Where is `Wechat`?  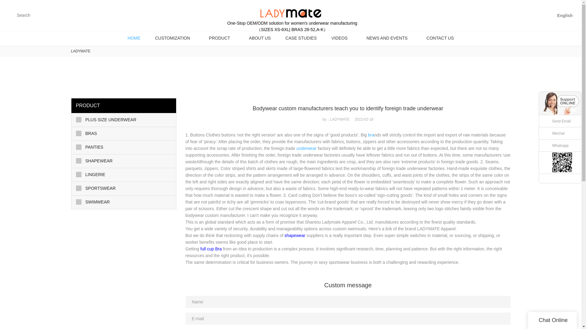 Wechat is located at coordinates (560, 133).